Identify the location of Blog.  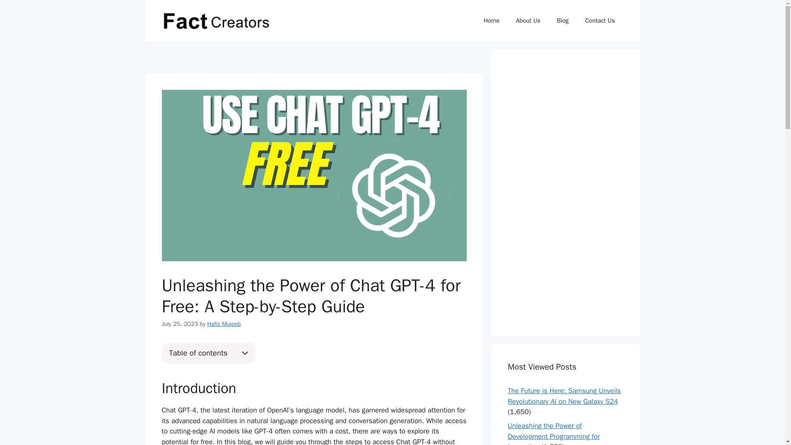
(563, 21).